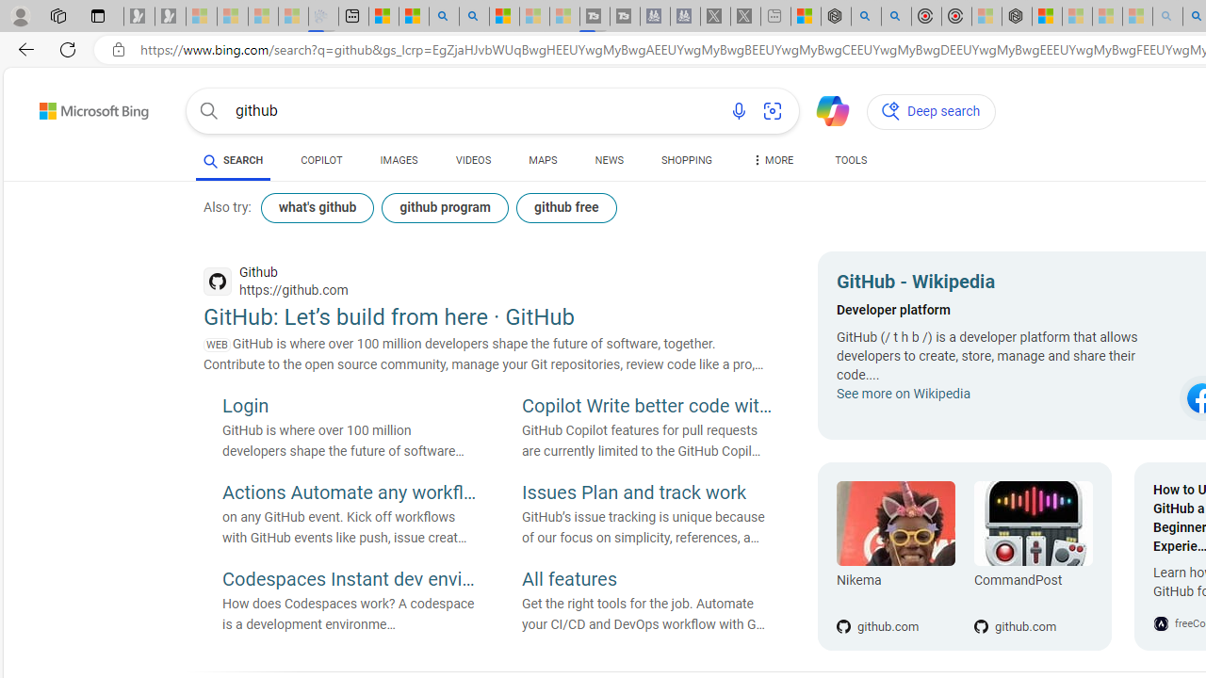  I want to click on CommandPost CommandPost github.com, so click(1023, 557).